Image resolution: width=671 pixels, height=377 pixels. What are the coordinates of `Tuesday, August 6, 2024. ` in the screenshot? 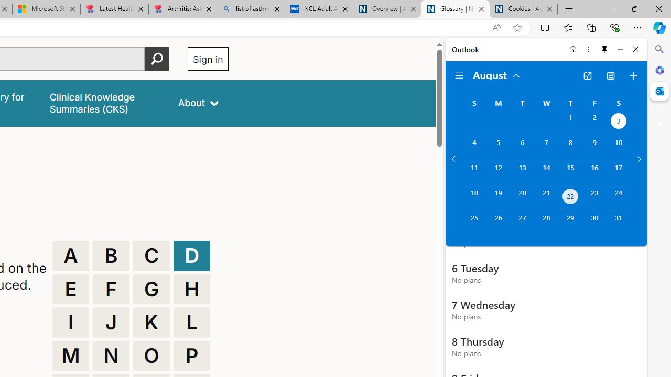 It's located at (522, 147).